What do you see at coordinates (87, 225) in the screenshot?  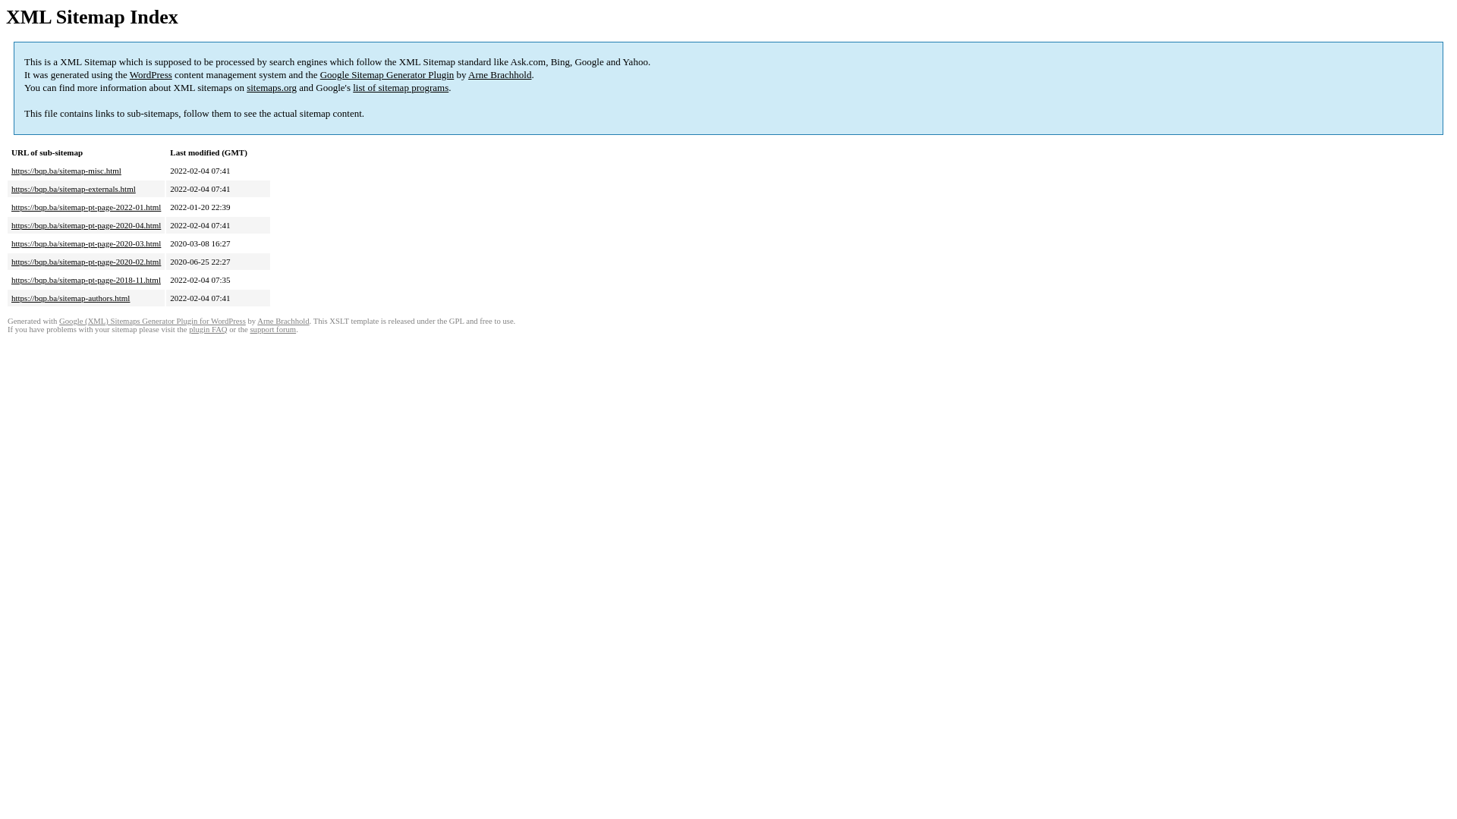 I see `https://bqp.ba/sitemap-pt-page-2020-04.html` at bounding box center [87, 225].